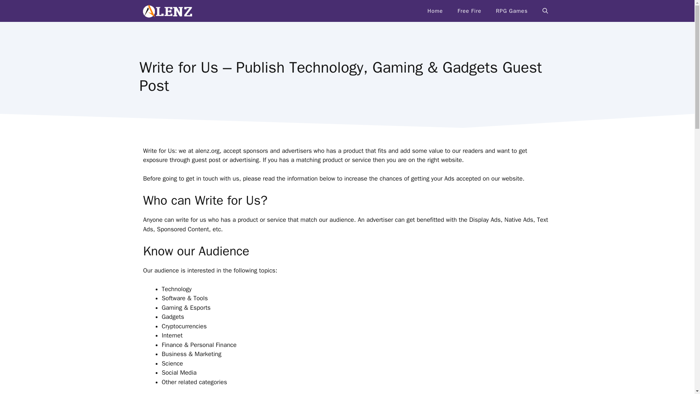 Image resolution: width=700 pixels, height=394 pixels. Describe the element at coordinates (469, 11) in the screenshot. I see `Free Fire` at that location.